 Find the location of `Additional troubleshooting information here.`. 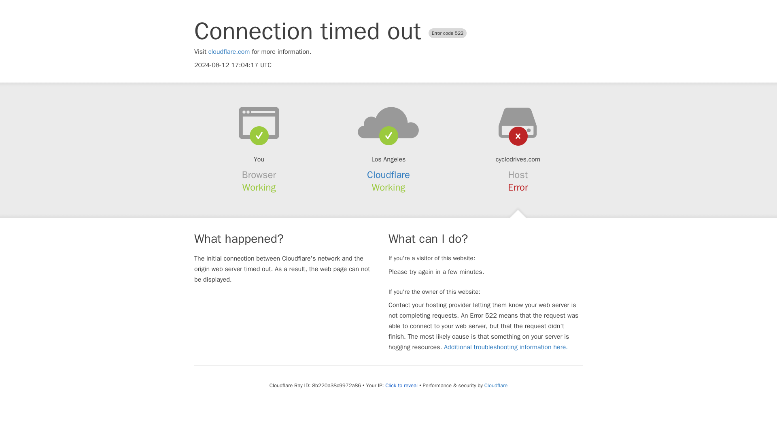

Additional troubleshooting information here. is located at coordinates (506, 347).